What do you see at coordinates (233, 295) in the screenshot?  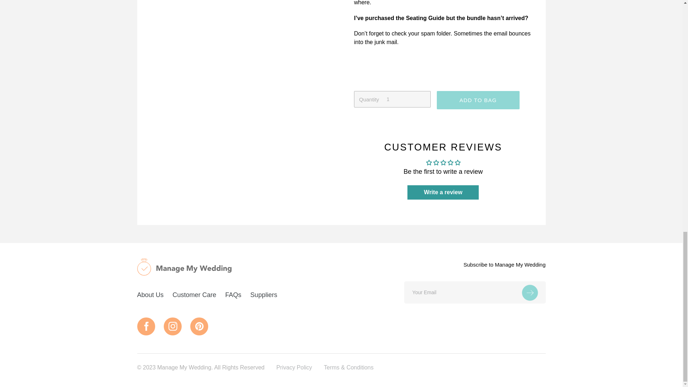 I see `FAQs` at bounding box center [233, 295].